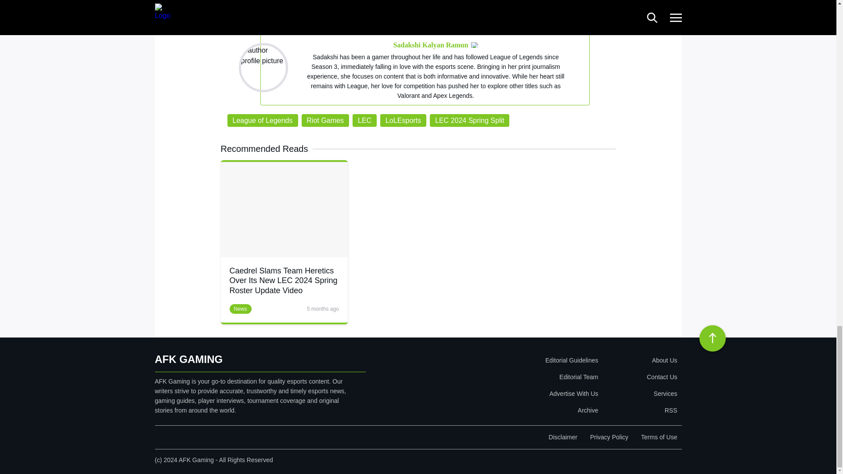  What do you see at coordinates (263, 120) in the screenshot?
I see `League of Legends` at bounding box center [263, 120].